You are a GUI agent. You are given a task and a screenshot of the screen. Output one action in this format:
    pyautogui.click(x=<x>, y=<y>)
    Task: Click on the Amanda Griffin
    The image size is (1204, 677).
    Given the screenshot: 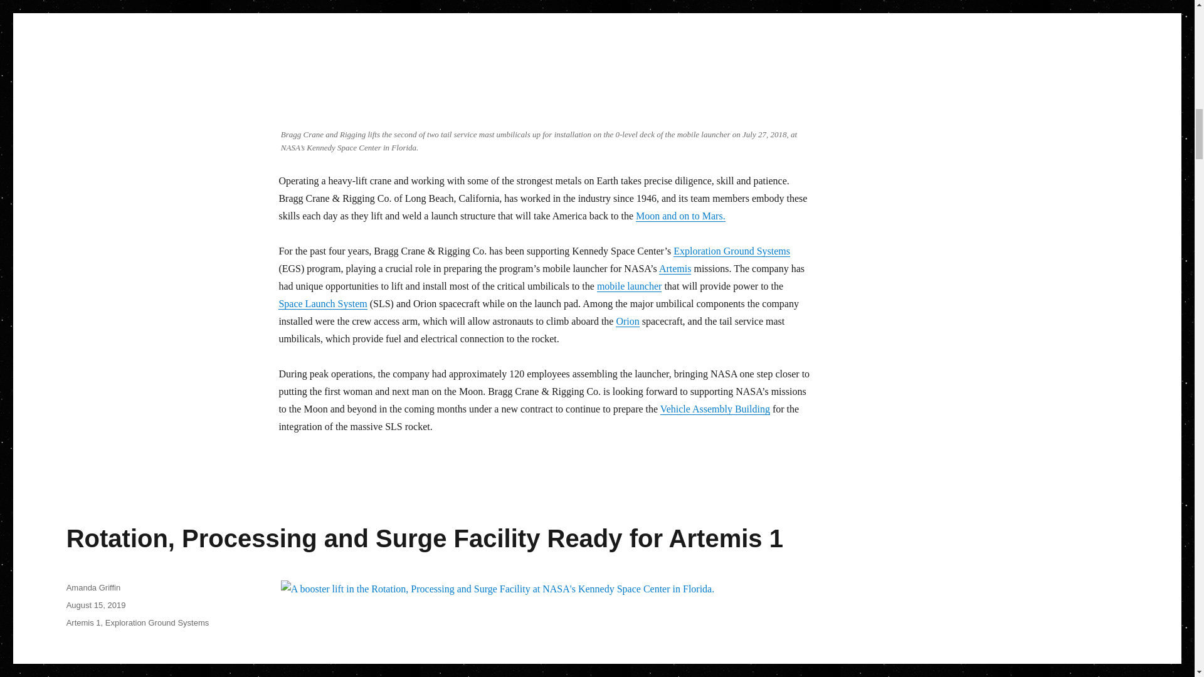 What is the action you would take?
    pyautogui.click(x=93, y=587)
    